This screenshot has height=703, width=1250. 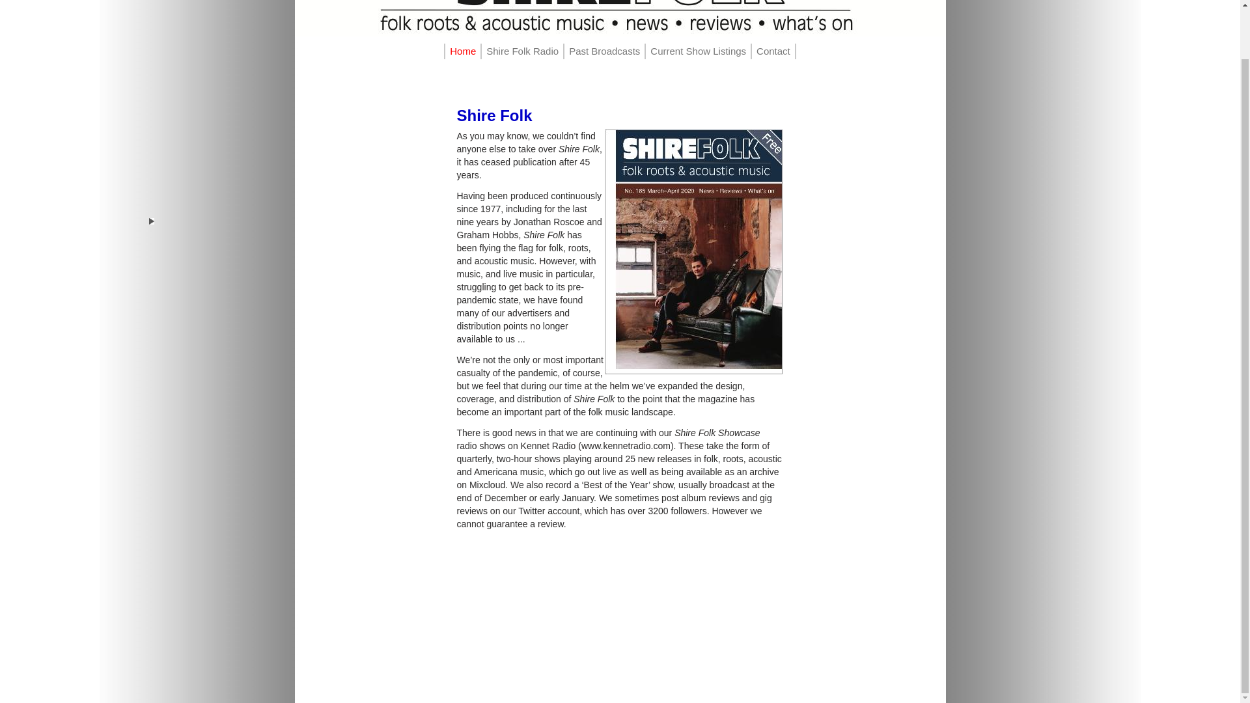 What do you see at coordinates (698, 51) in the screenshot?
I see `Current Show Listings` at bounding box center [698, 51].